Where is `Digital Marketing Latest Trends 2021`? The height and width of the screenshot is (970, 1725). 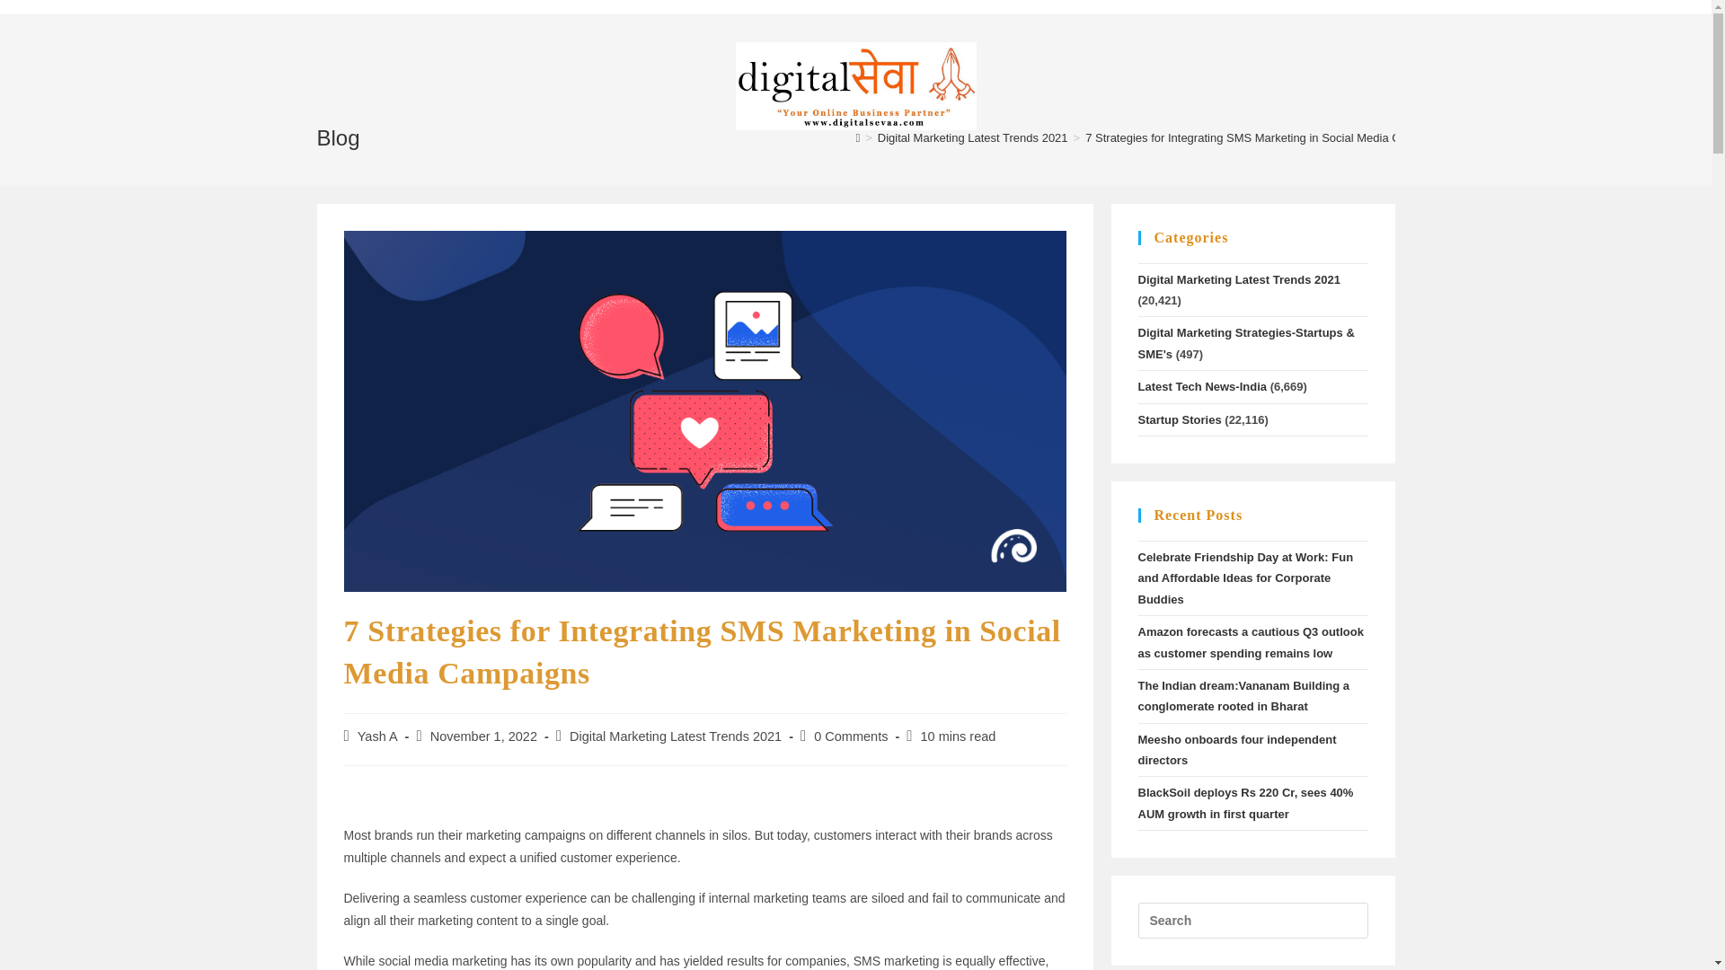 Digital Marketing Latest Trends 2021 is located at coordinates (972, 137).